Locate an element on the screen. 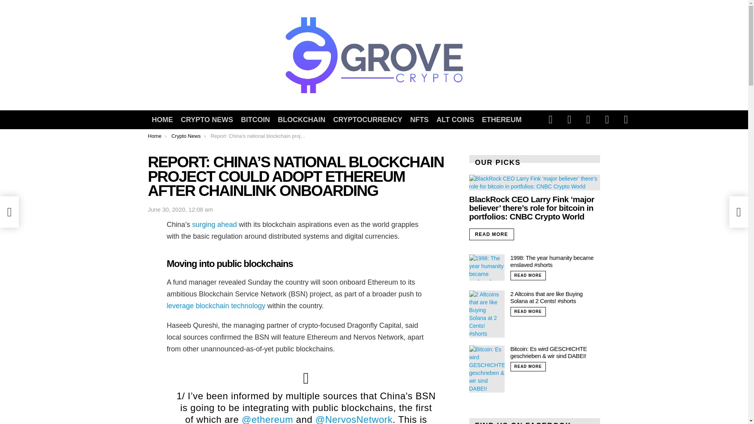 This screenshot has height=424, width=754. Home is located at coordinates (154, 136).